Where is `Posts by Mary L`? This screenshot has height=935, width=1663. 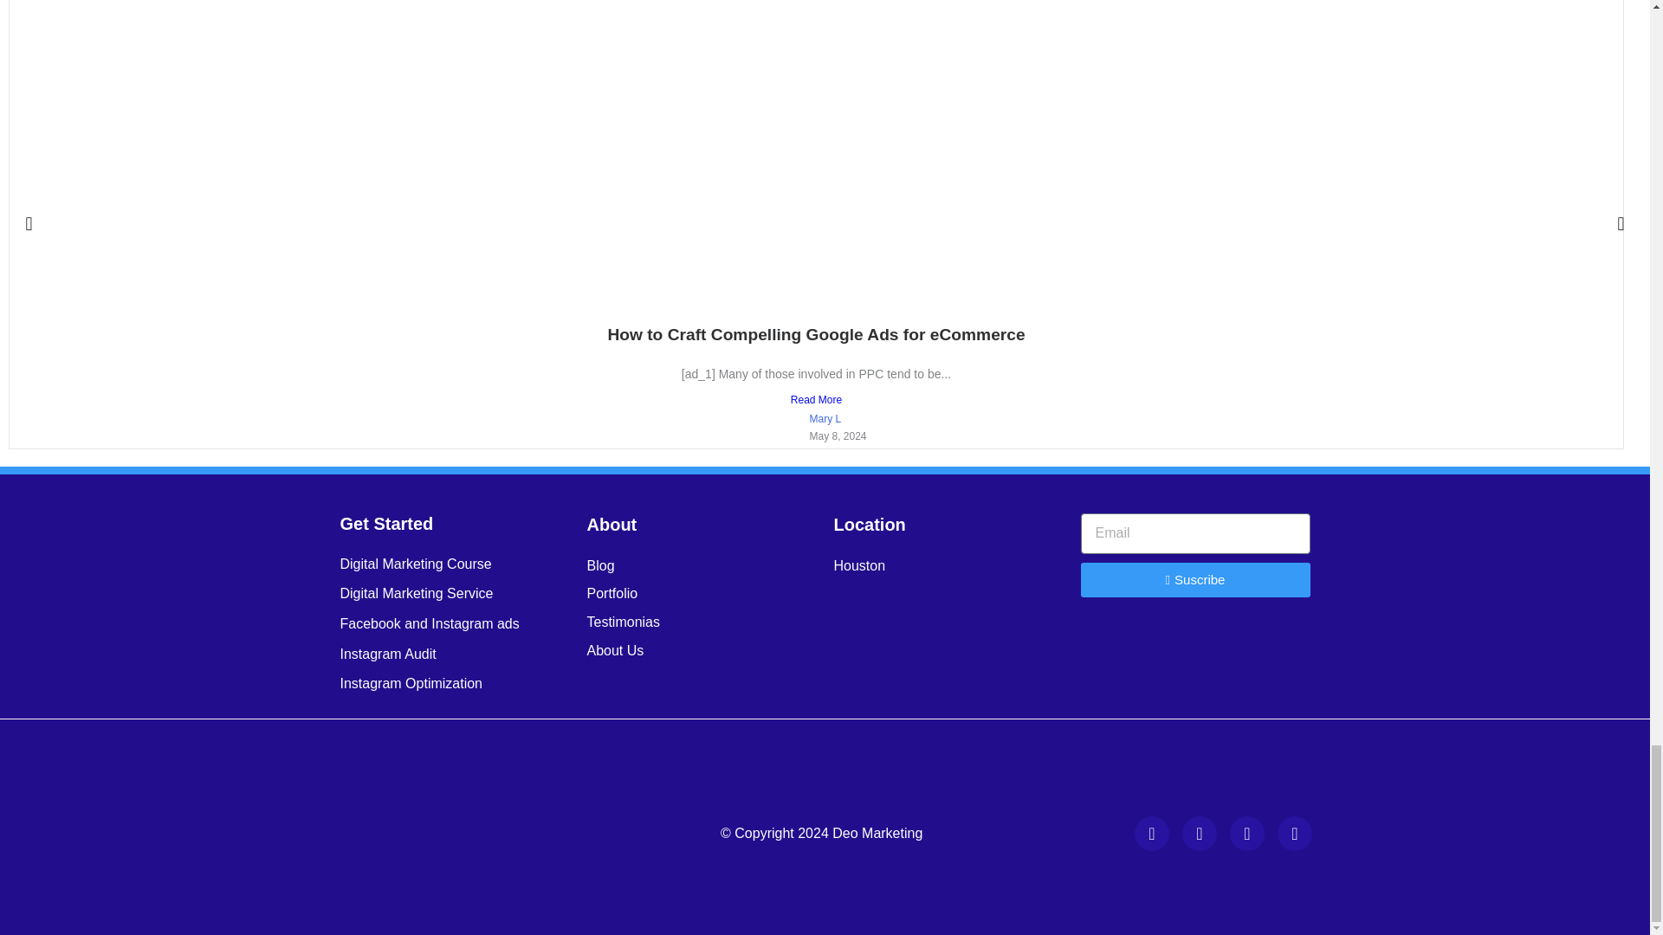
Posts by Mary L is located at coordinates (825, 419).